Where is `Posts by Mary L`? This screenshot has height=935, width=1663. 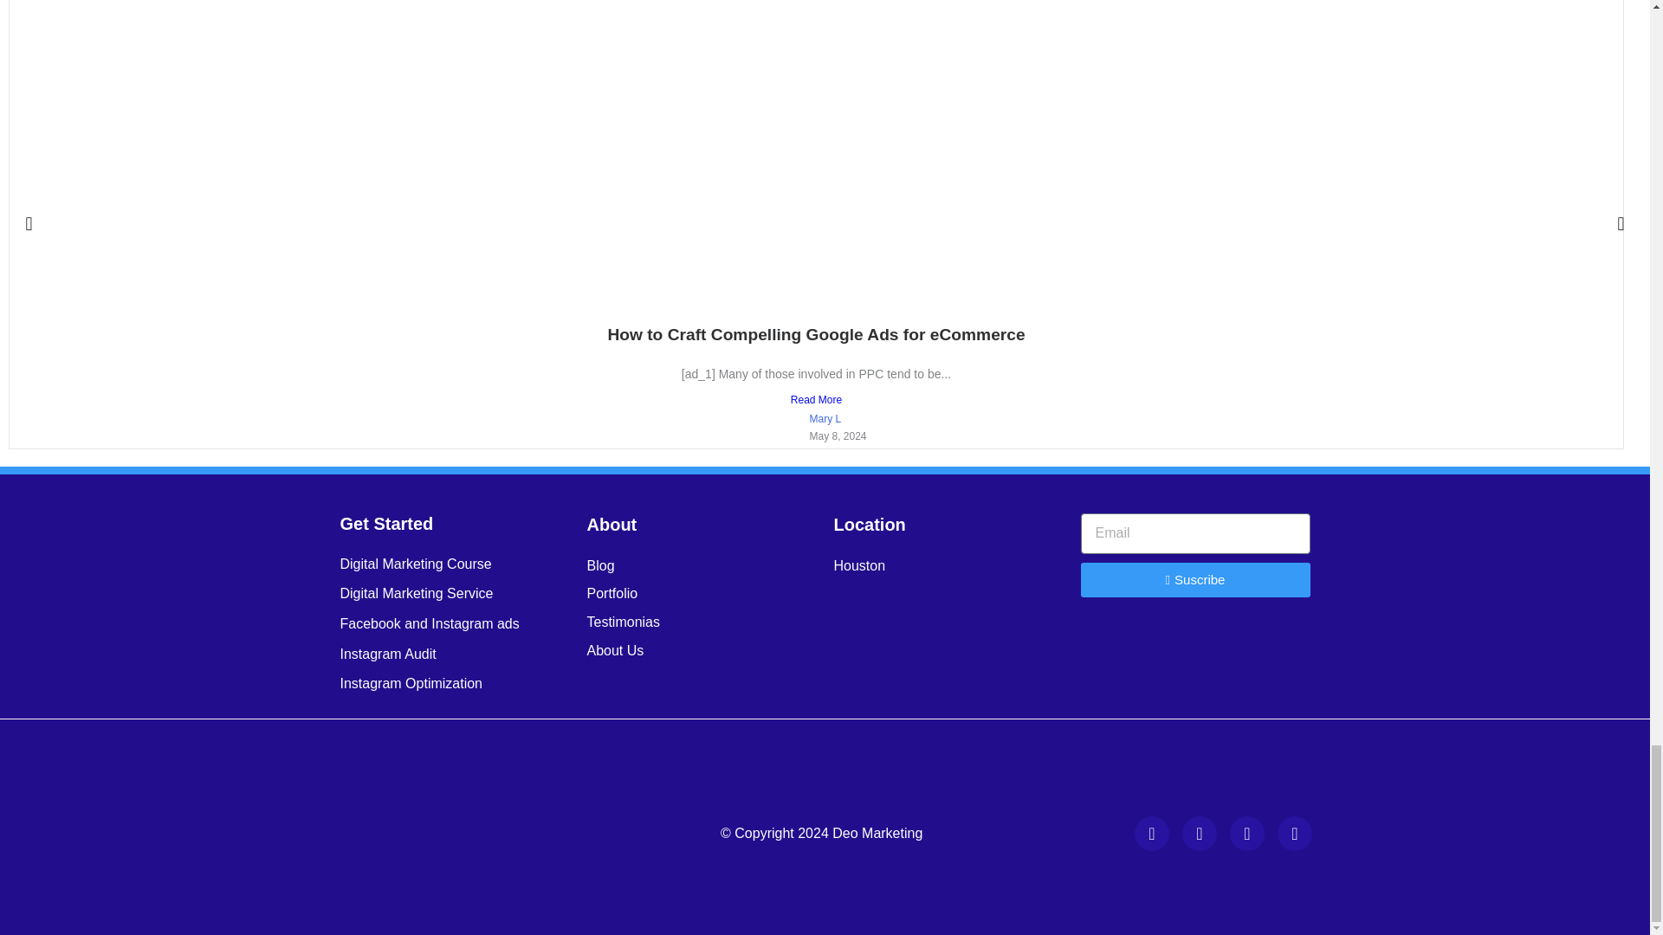
Posts by Mary L is located at coordinates (825, 419).